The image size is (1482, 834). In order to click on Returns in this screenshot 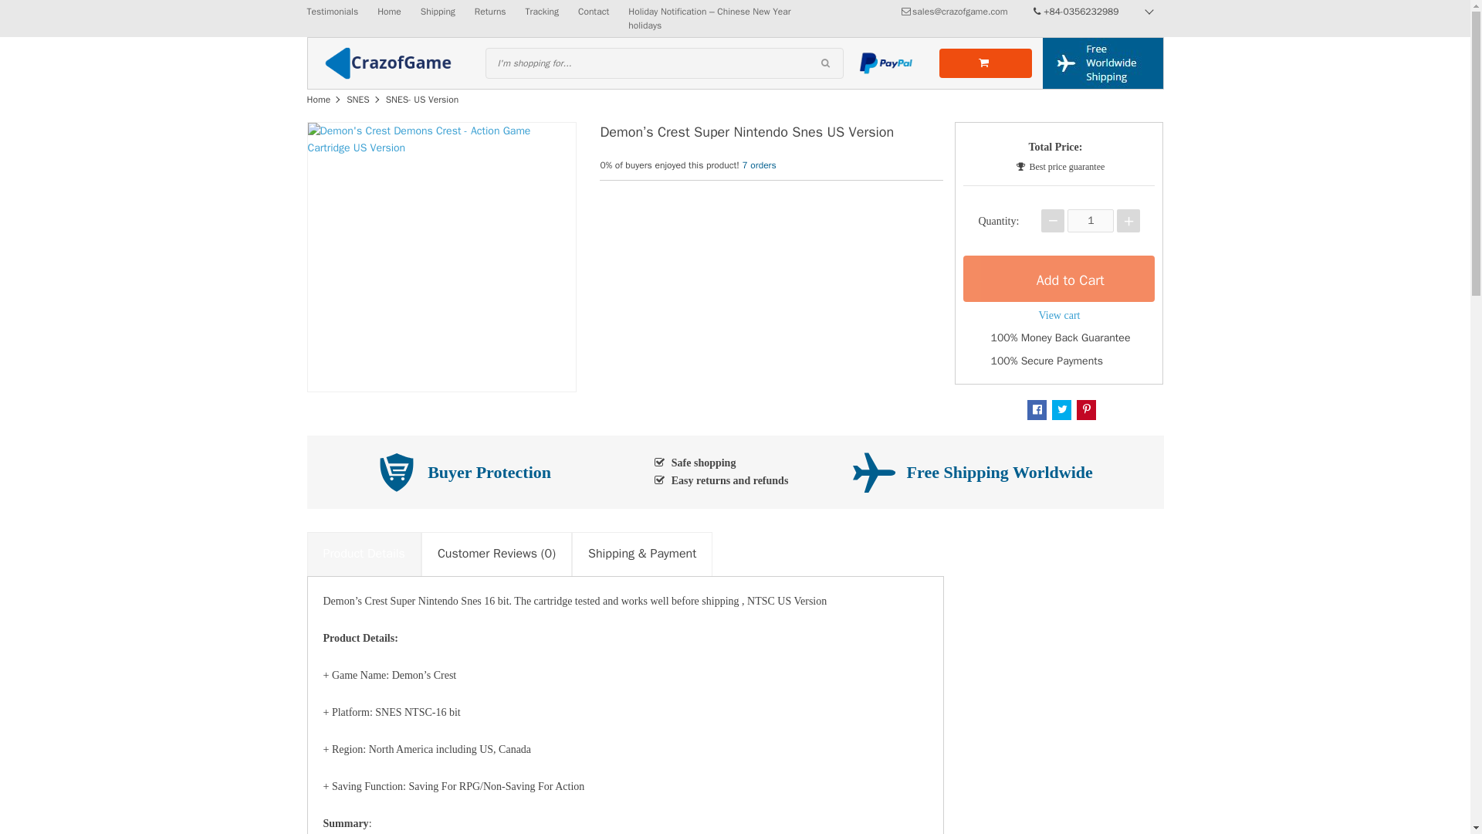, I will do `click(490, 12)`.